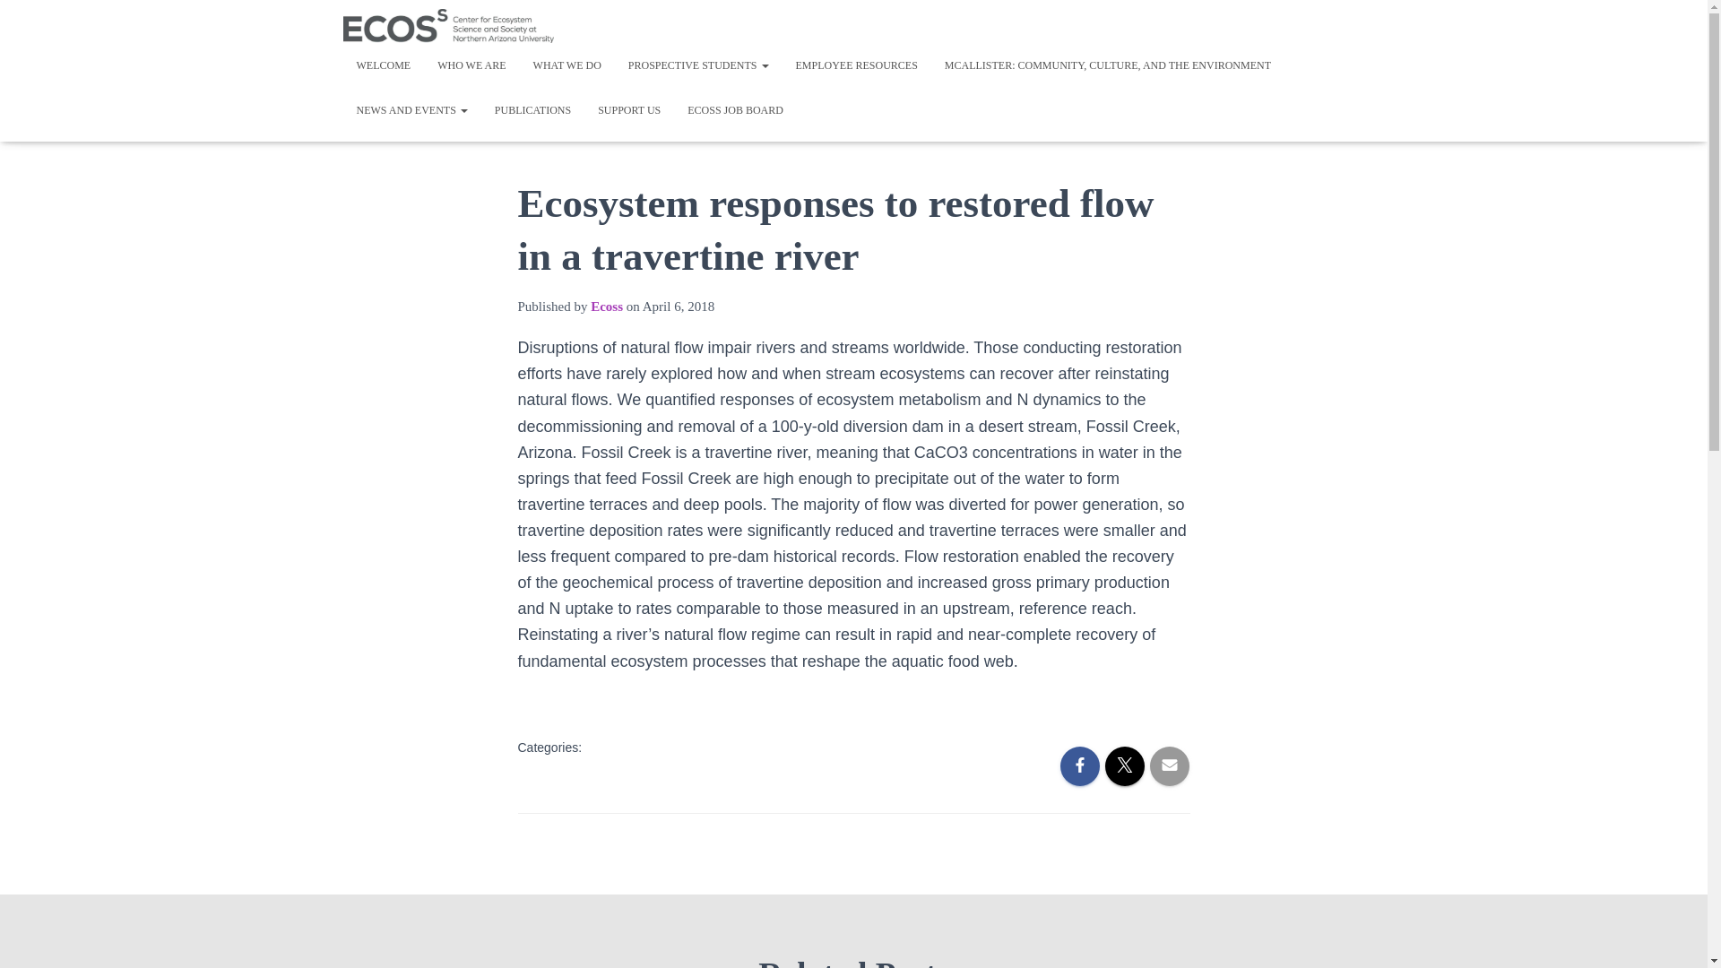 Image resolution: width=1721 pixels, height=968 pixels. I want to click on Employee Resources, so click(855, 65).